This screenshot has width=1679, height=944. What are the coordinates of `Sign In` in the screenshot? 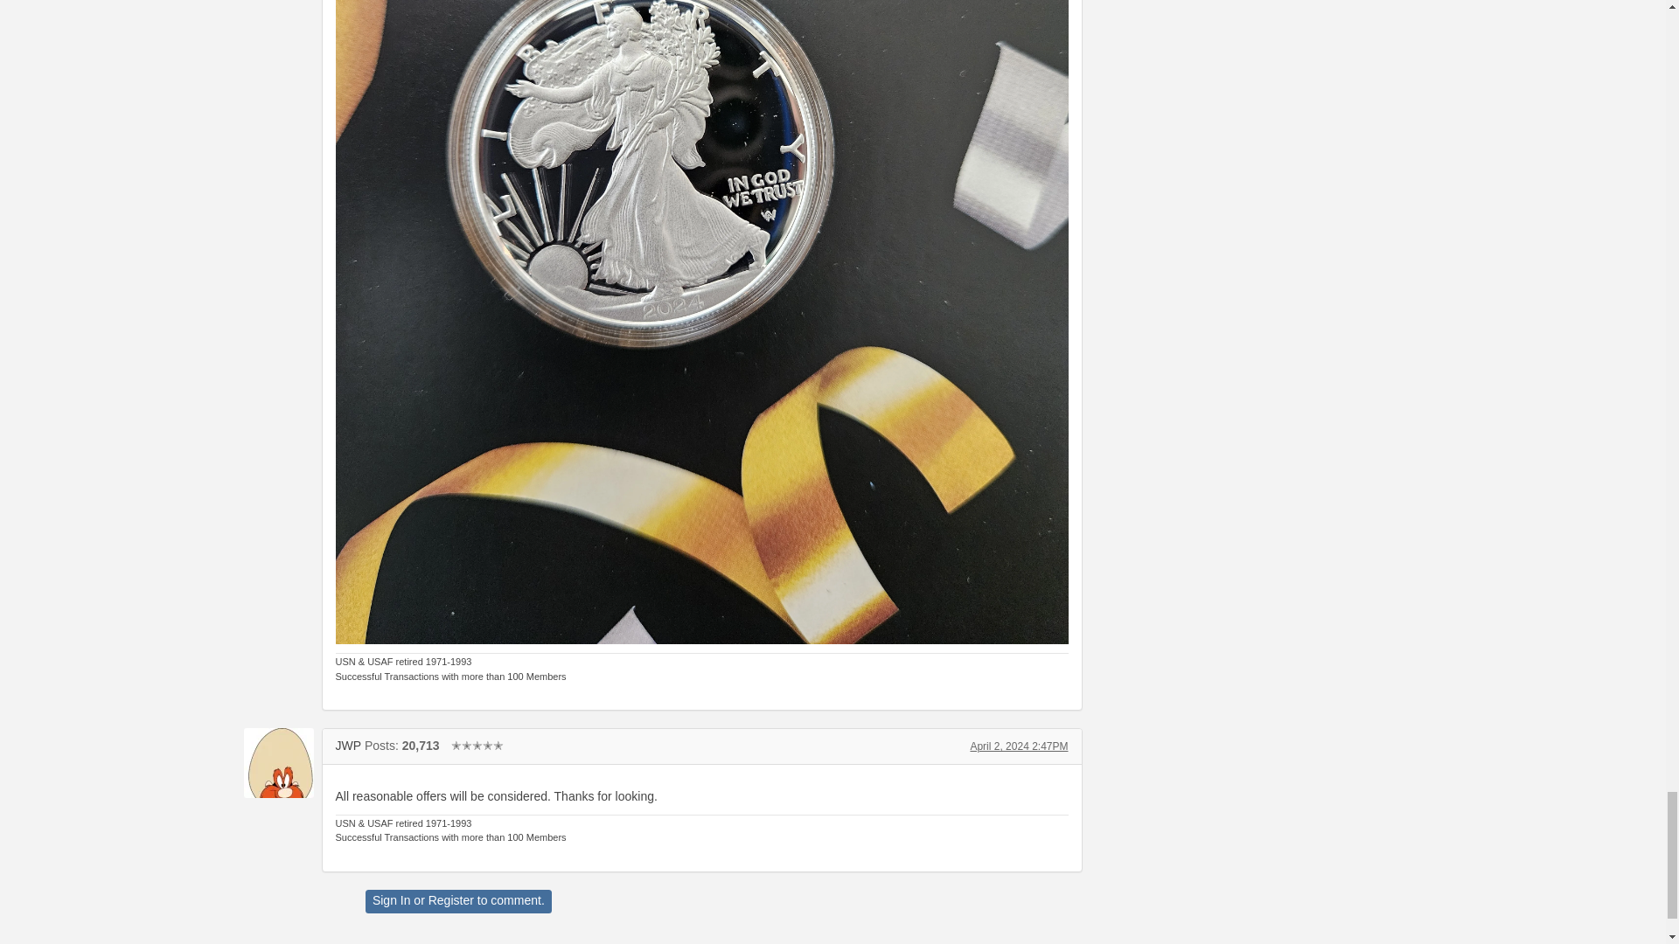 It's located at (392, 899).